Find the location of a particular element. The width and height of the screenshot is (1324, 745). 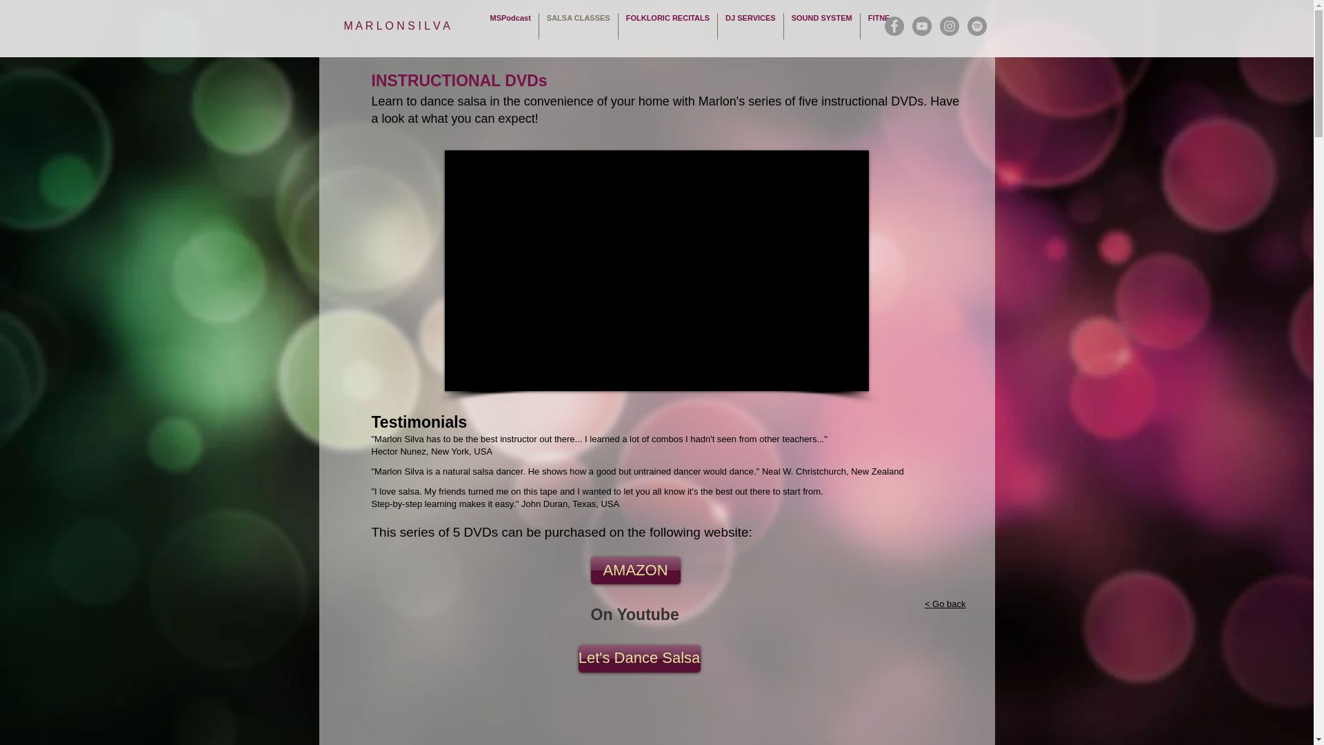

FITNESS FOR SENIOR CITIZENS is located at coordinates (927, 26).